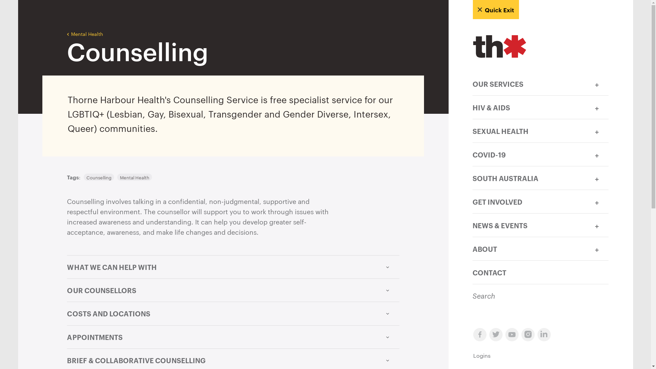 The image size is (656, 369). I want to click on OUR SERVICES, so click(529, 83).